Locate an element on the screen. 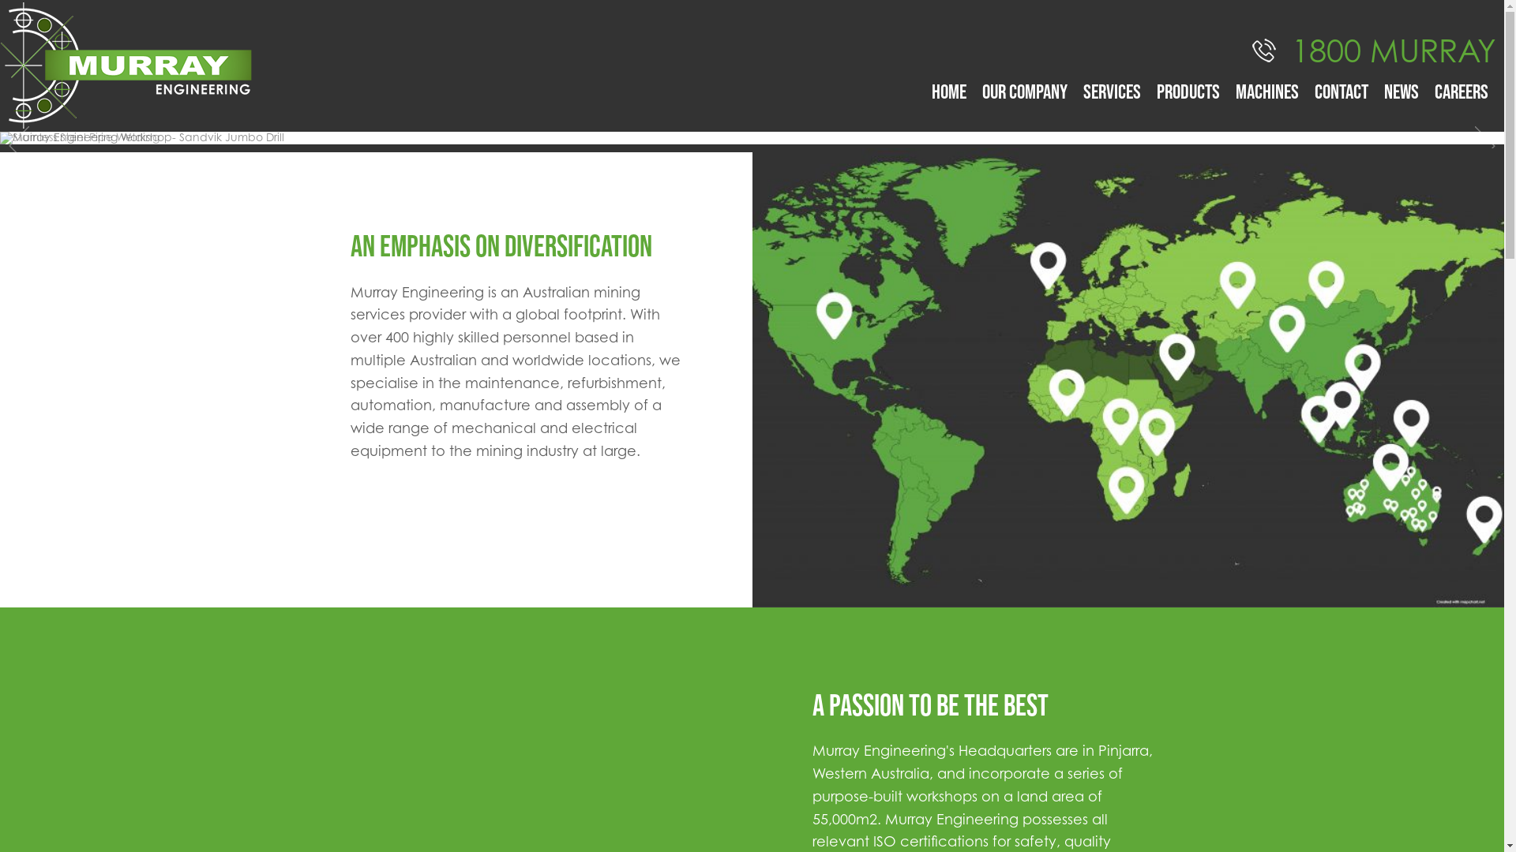  Careers is located at coordinates (1462, 92).